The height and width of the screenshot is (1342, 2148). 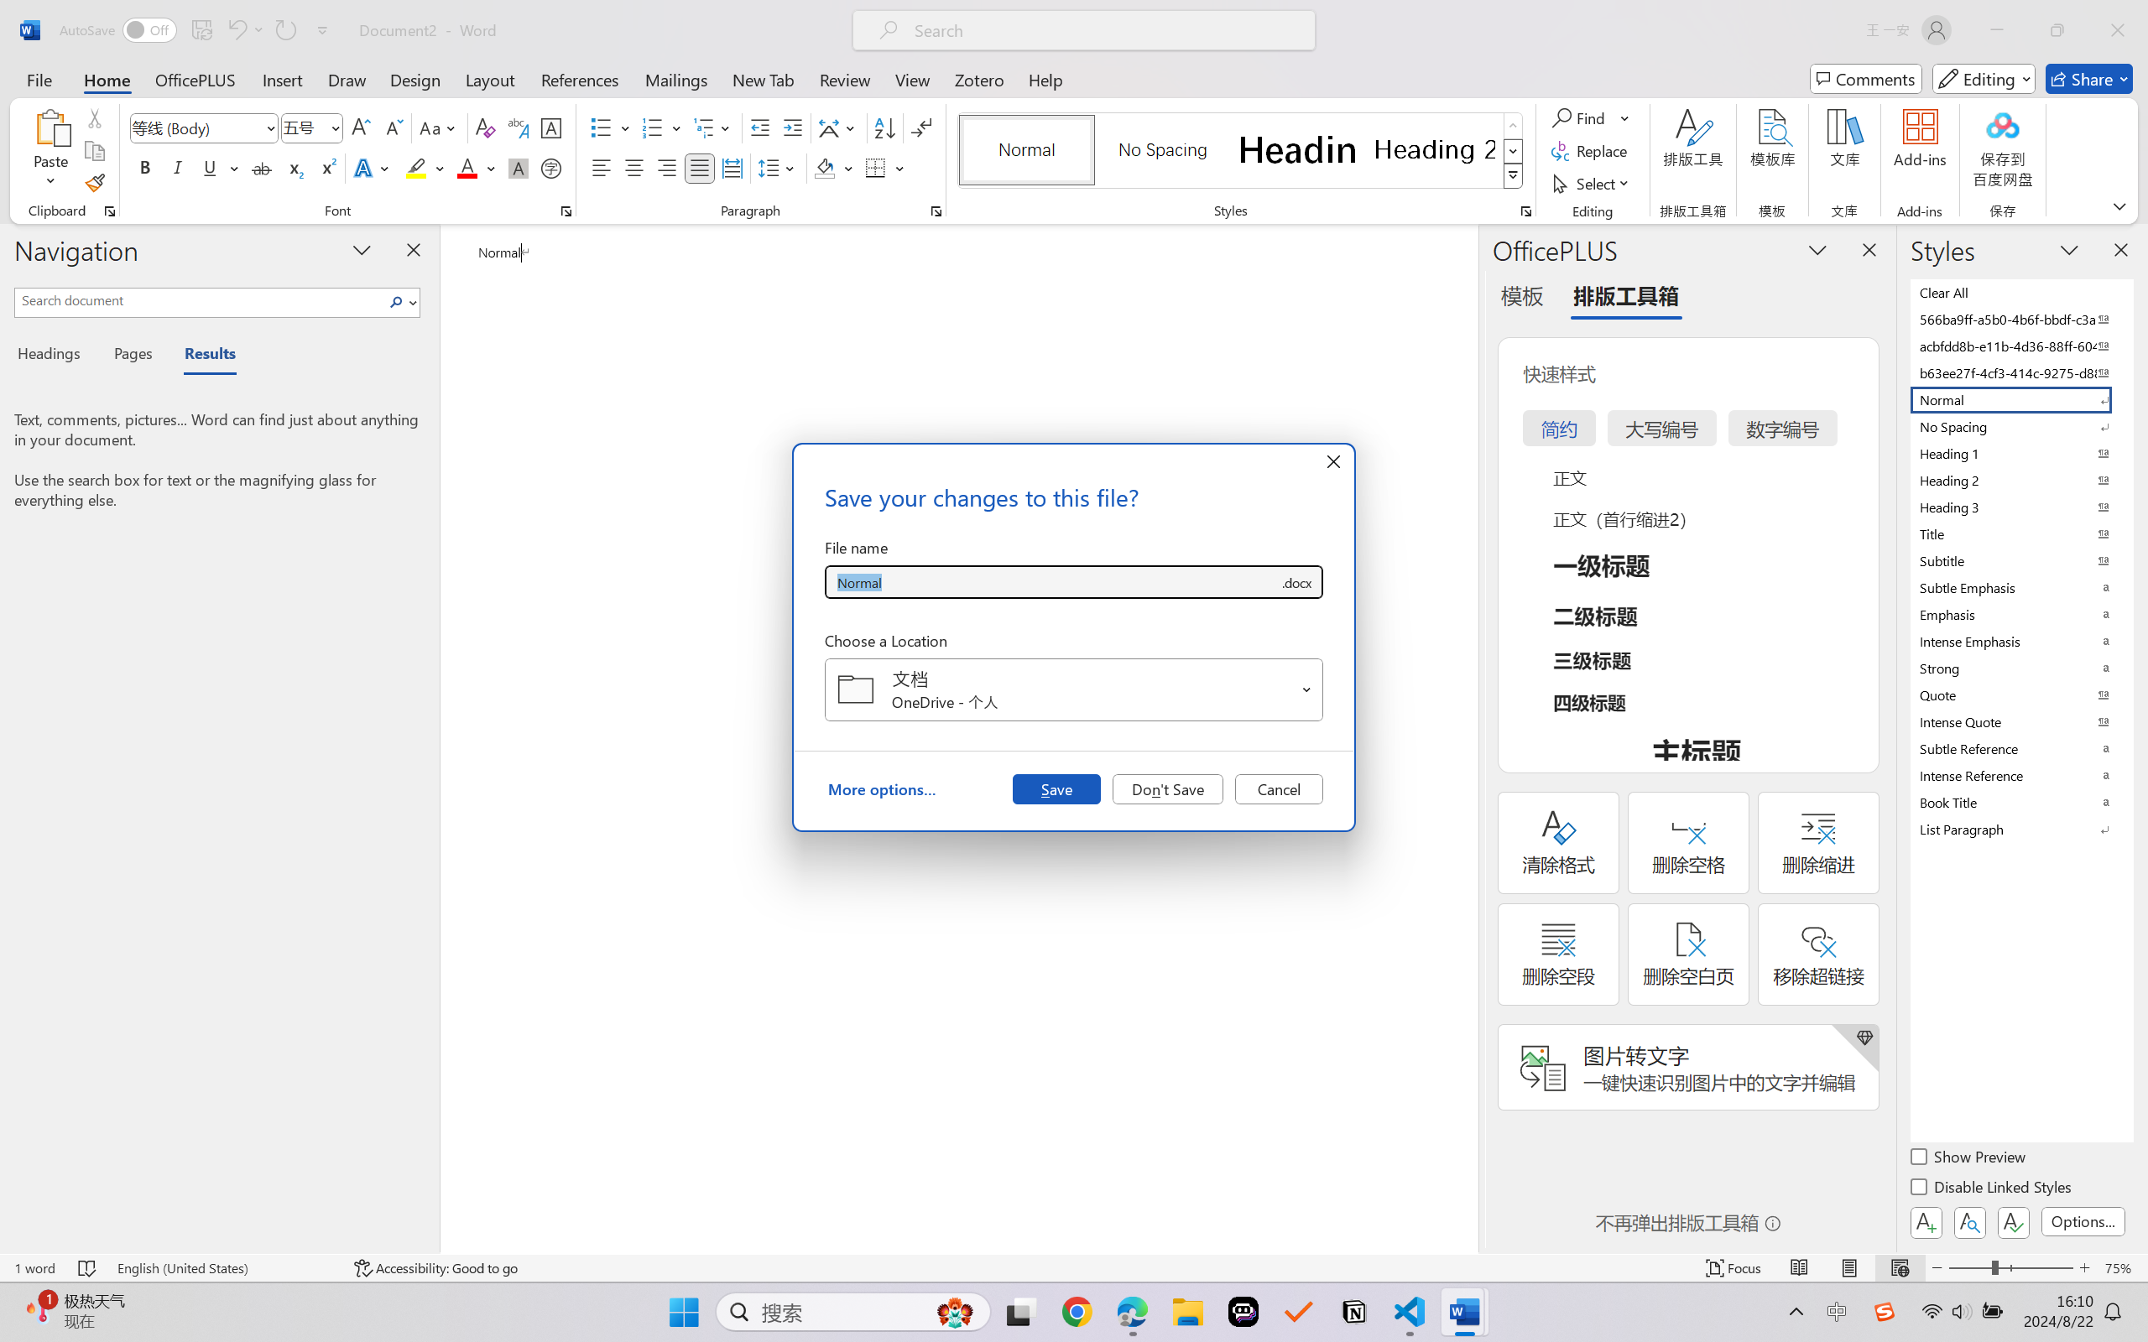 What do you see at coordinates (913, 79) in the screenshot?
I see `View` at bounding box center [913, 79].